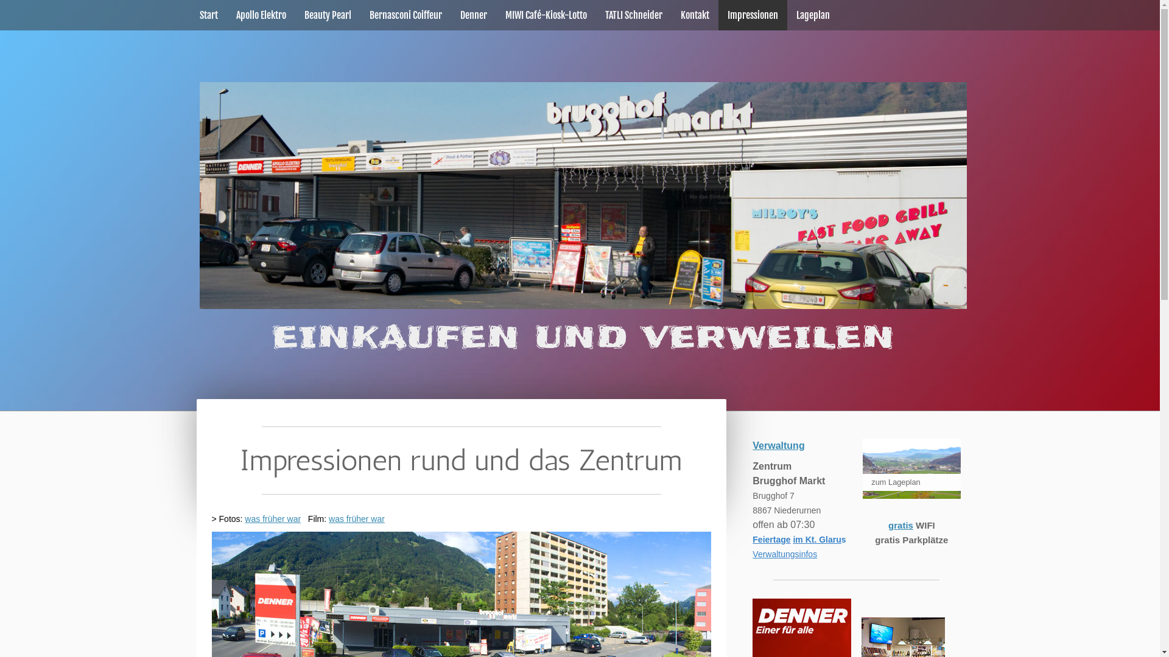 The image size is (1169, 657). I want to click on Bernasconi Coiffeur, so click(405, 15).